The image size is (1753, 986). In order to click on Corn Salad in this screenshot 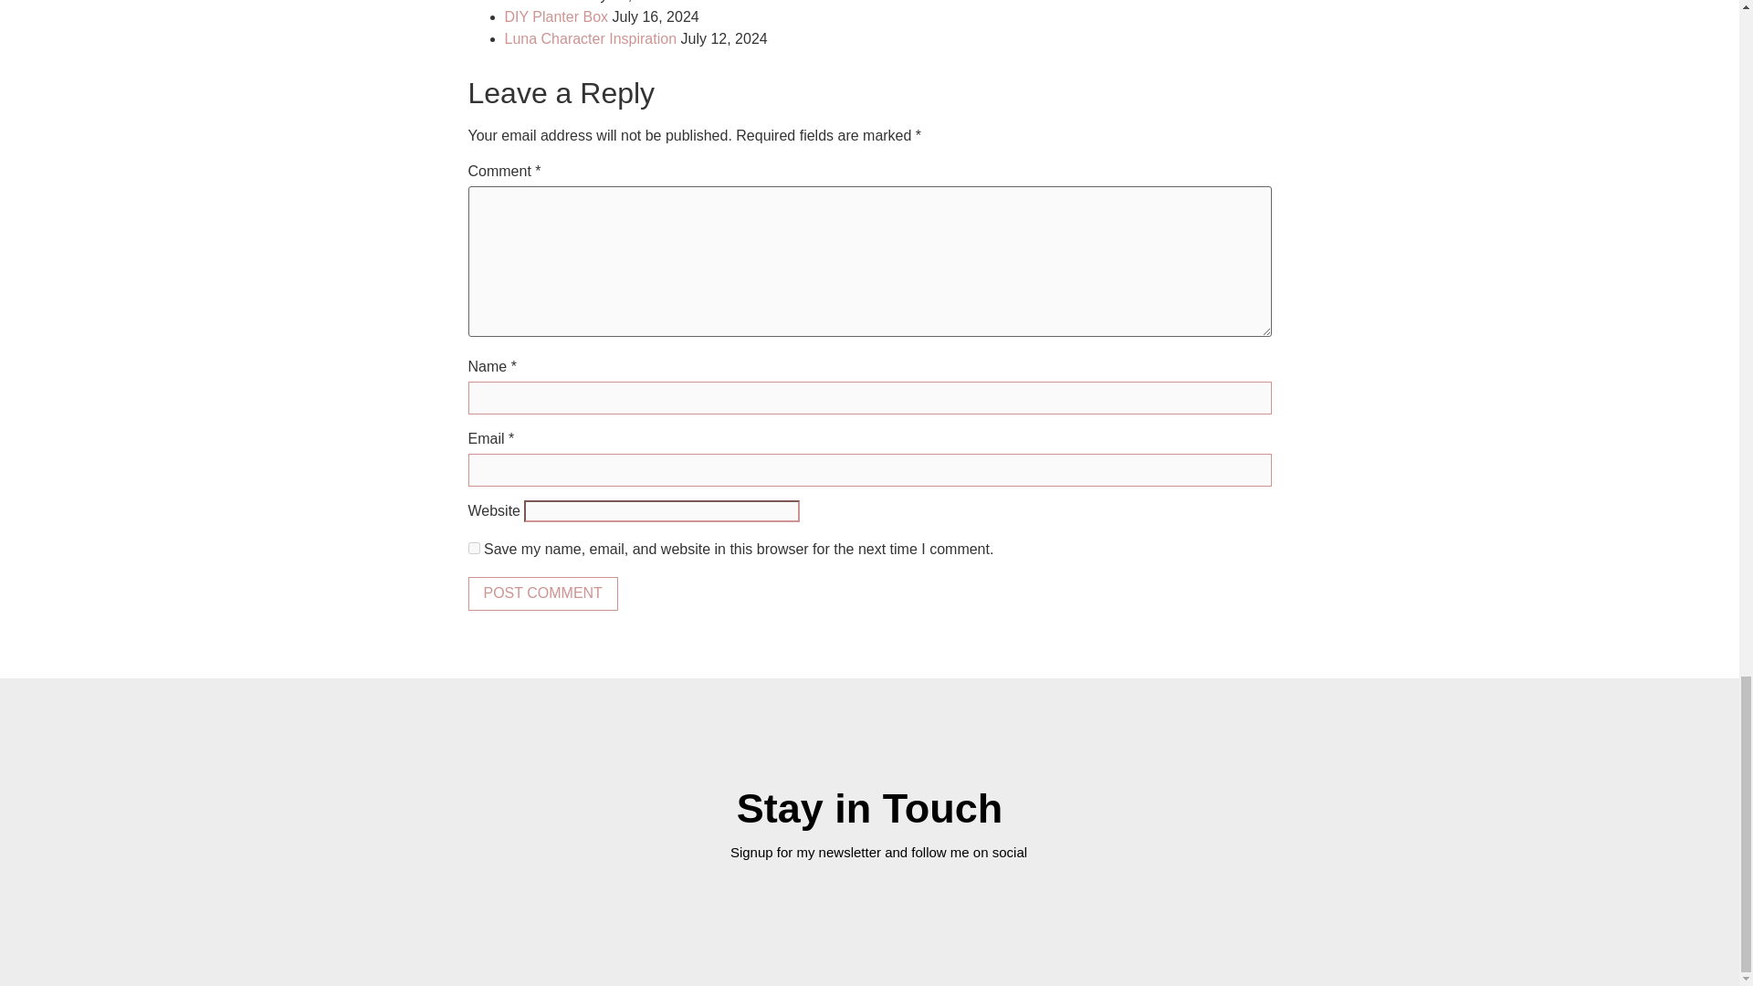, I will do `click(541, 2)`.